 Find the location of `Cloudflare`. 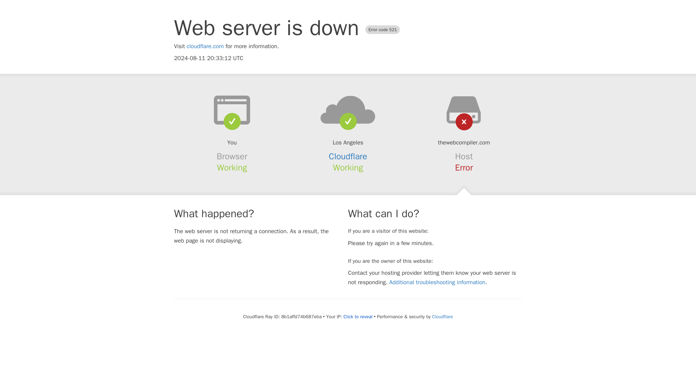

Cloudflare is located at coordinates (348, 156).